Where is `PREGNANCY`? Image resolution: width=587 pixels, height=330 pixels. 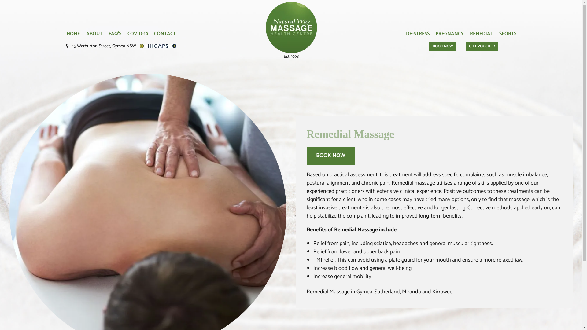
PREGNANCY is located at coordinates (450, 34).